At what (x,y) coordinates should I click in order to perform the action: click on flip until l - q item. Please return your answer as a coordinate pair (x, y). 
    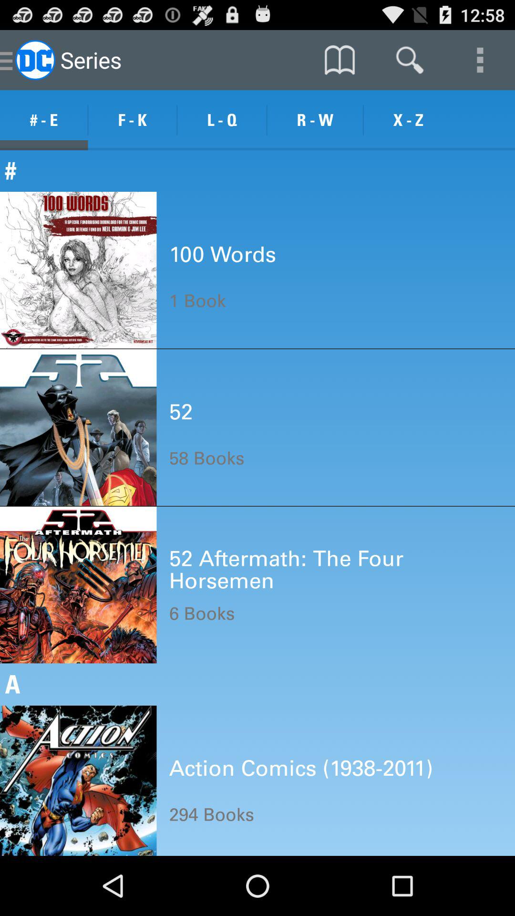
    Looking at the image, I should click on (222, 120).